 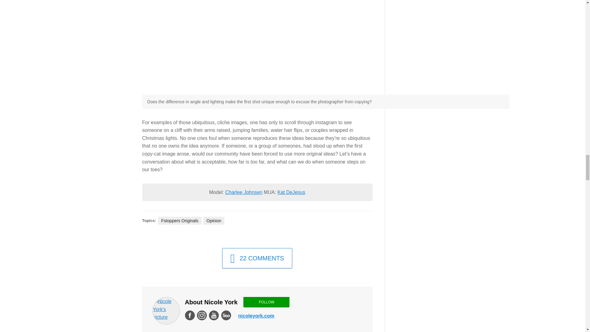 What do you see at coordinates (291, 192) in the screenshot?
I see `Kat DeJesus` at bounding box center [291, 192].